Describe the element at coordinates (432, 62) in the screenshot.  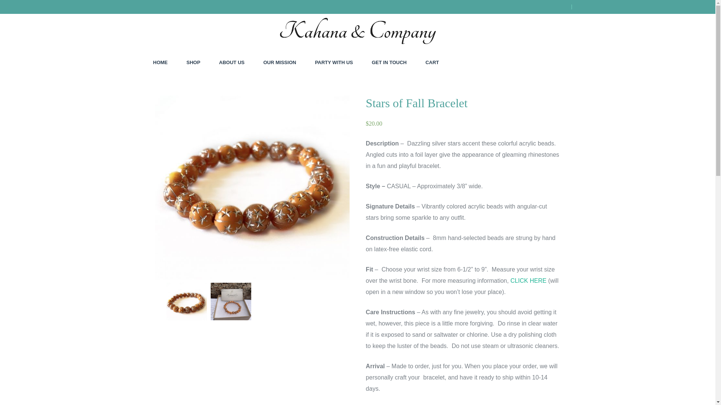
I see `CART` at that location.